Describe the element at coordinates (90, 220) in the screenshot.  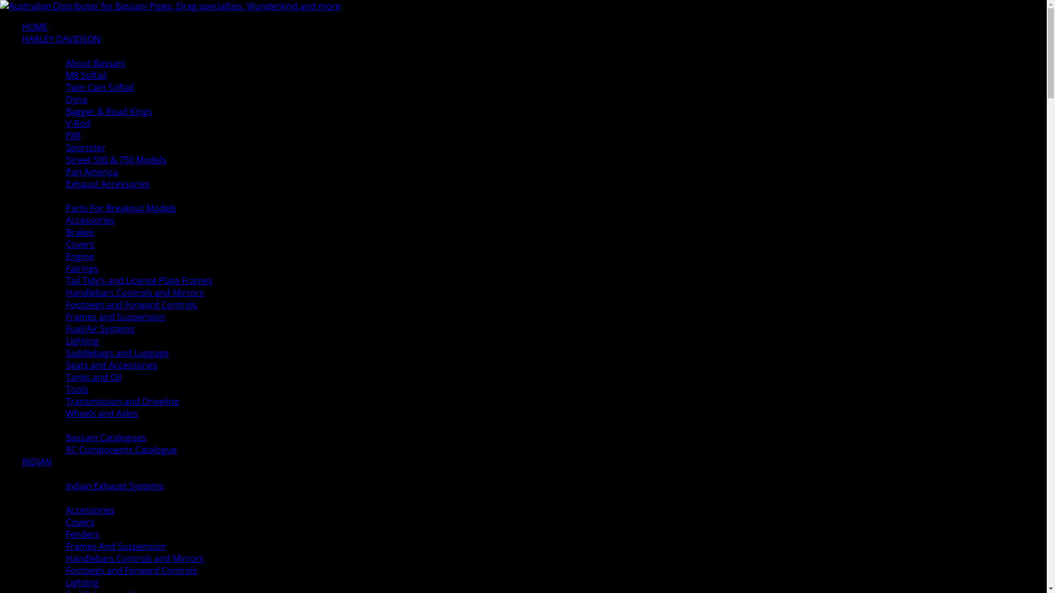
I see `Accessories` at that location.